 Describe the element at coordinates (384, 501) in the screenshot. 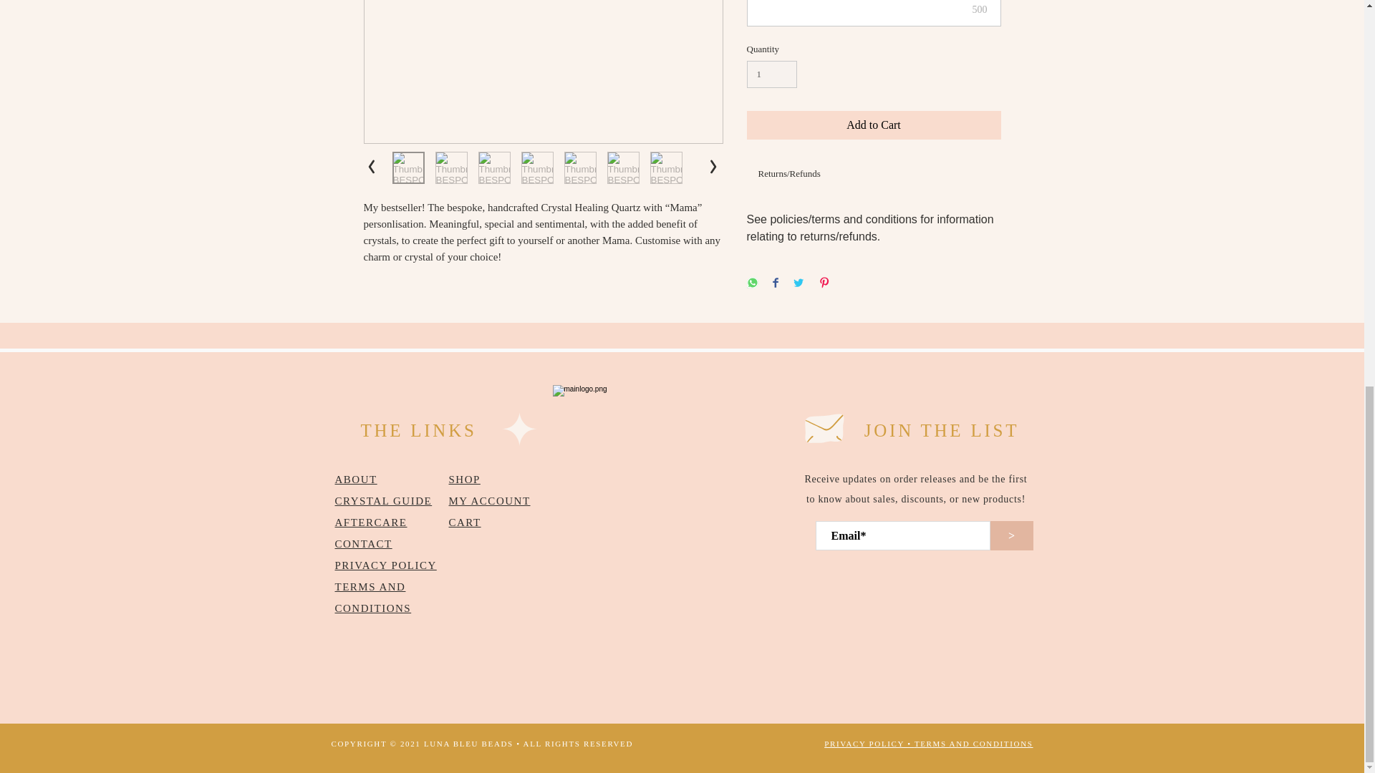

I see `CRYSTAL GUIDE` at that location.